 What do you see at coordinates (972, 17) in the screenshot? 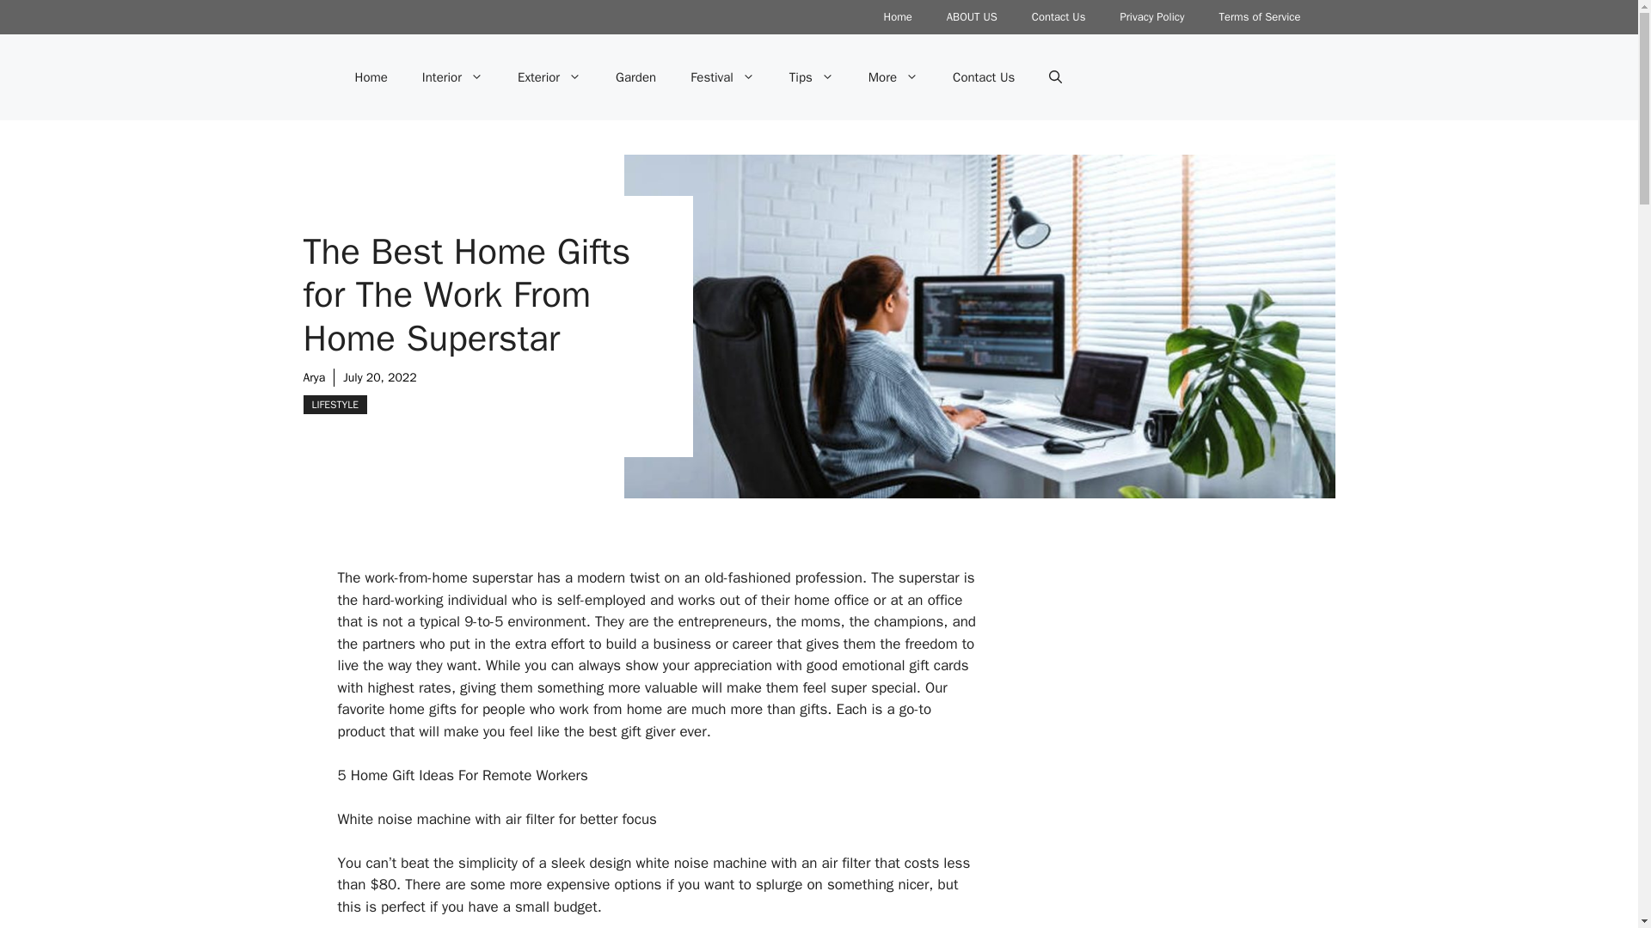
I see `ABOUT US` at bounding box center [972, 17].